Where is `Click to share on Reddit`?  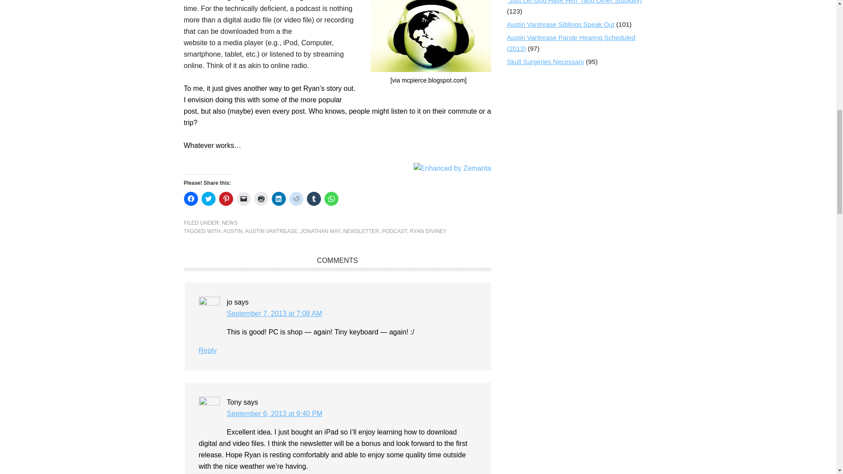 Click to share on Reddit is located at coordinates (296, 198).